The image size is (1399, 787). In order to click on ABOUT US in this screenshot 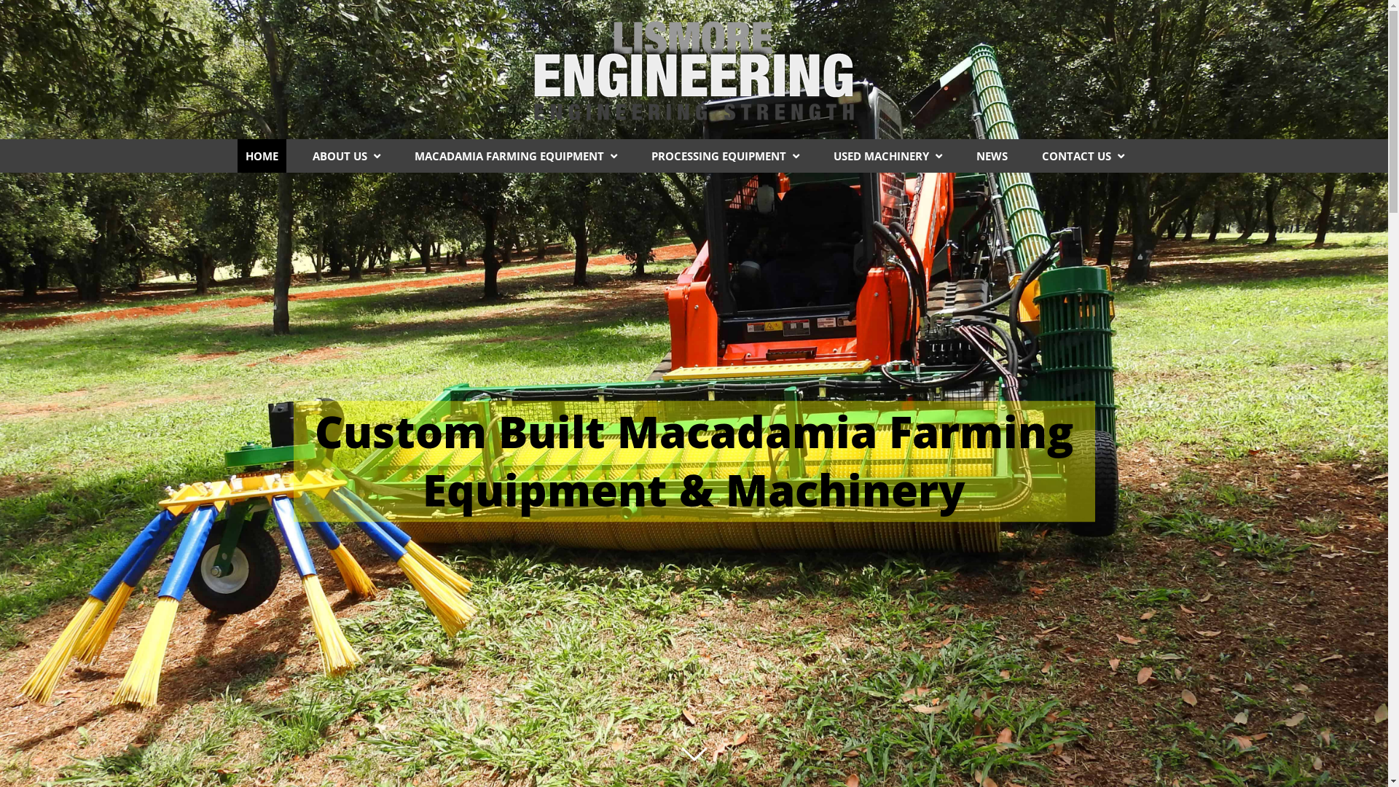, I will do `click(347, 156)`.